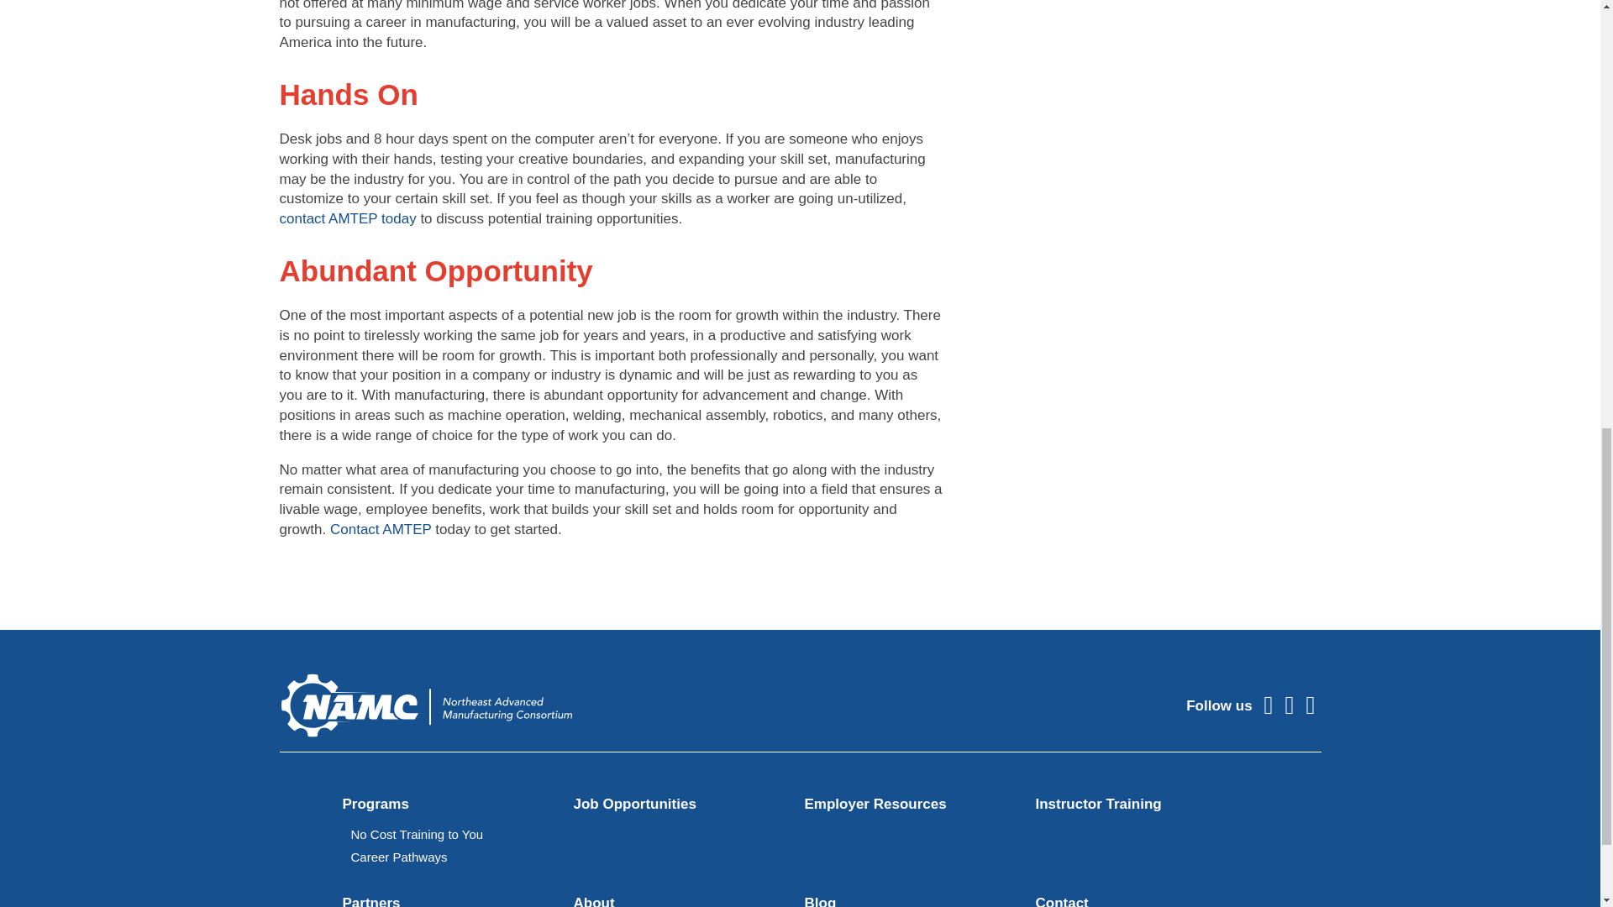  Describe the element at coordinates (875, 804) in the screenshot. I see `Employer Resources` at that location.